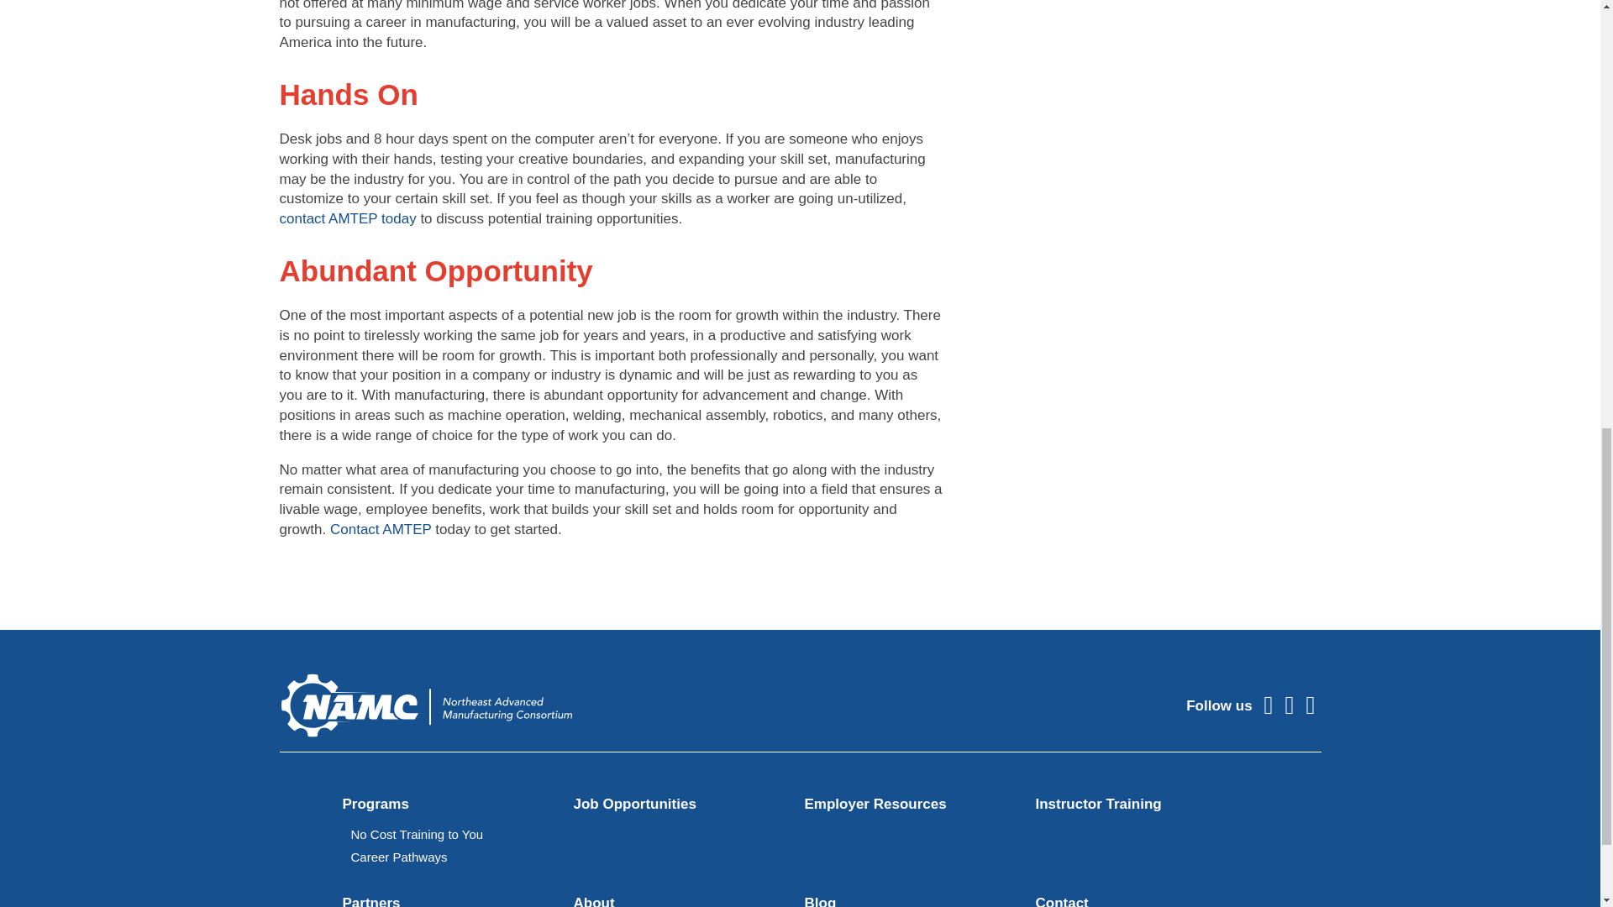  Describe the element at coordinates (875, 804) in the screenshot. I see `Employer Resources` at that location.